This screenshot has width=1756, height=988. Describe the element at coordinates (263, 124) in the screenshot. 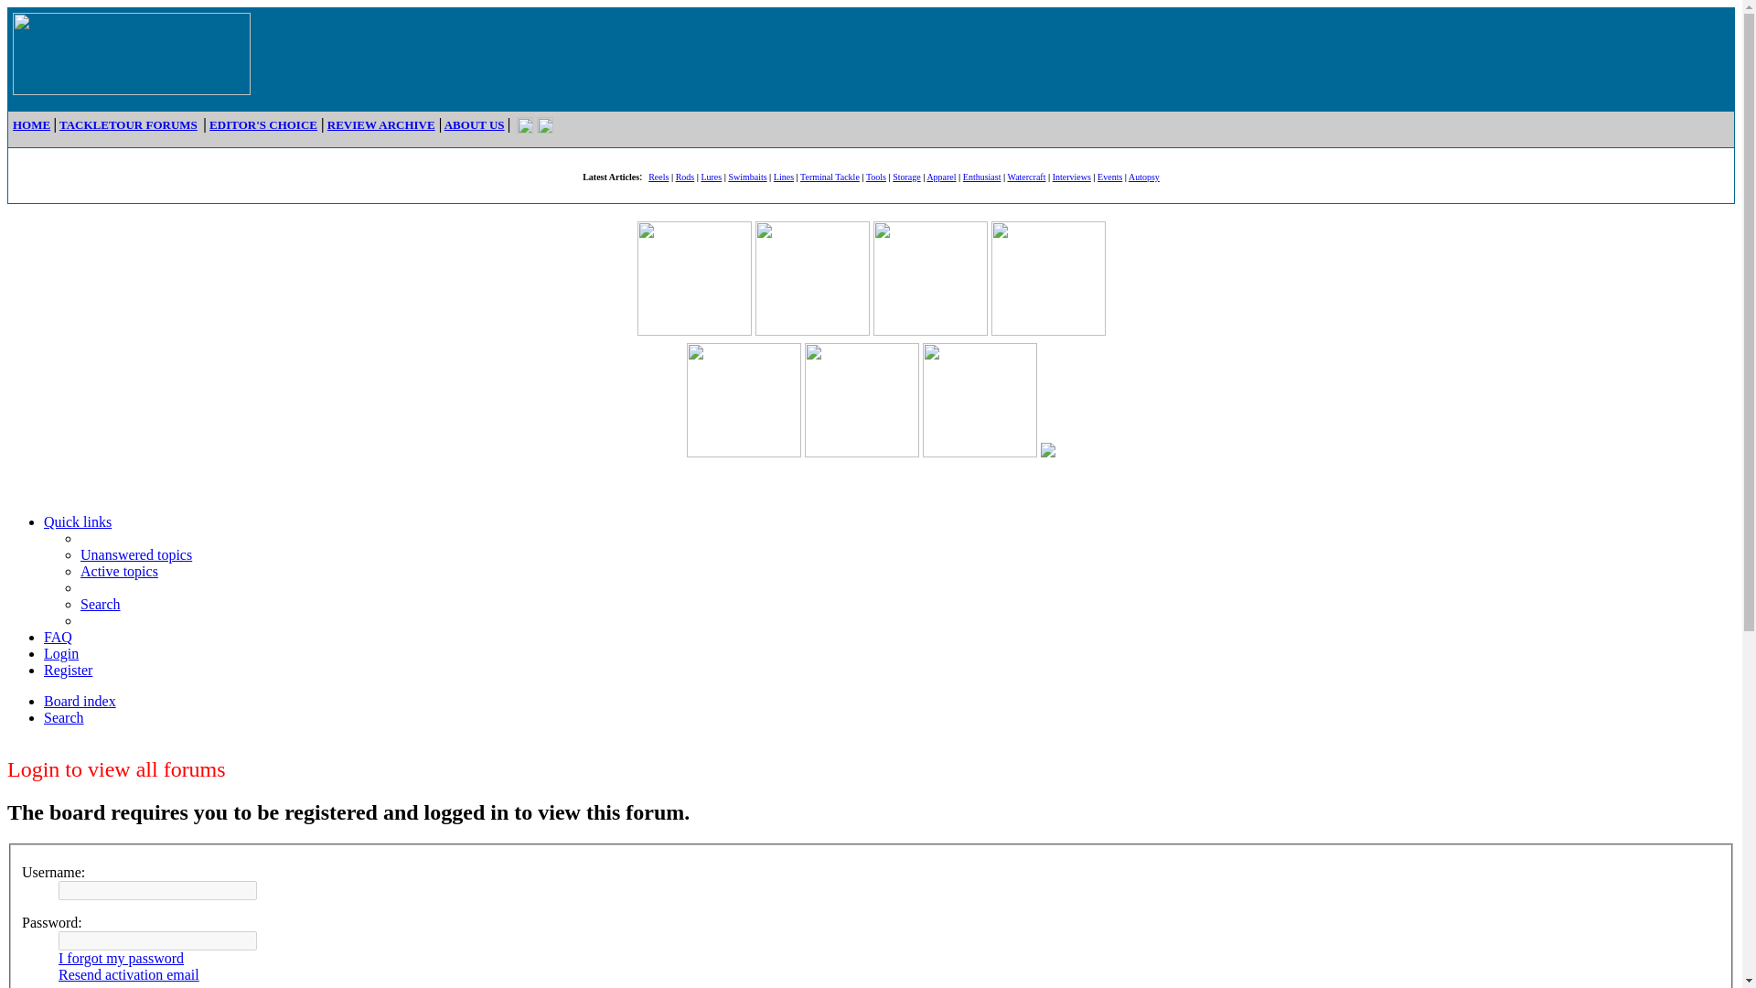

I see `EDITOR'S CHOICE` at that location.